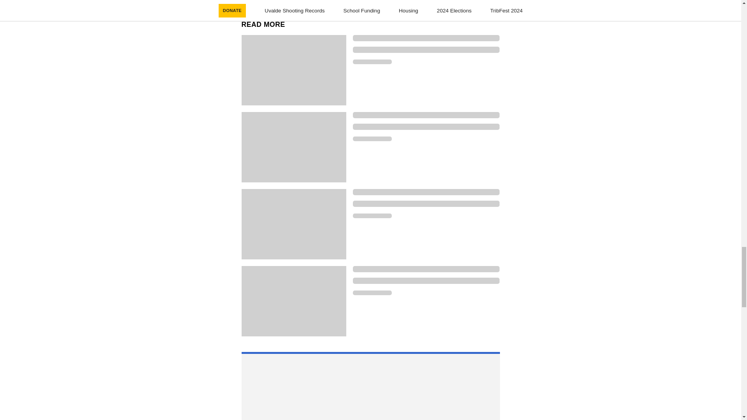 Image resolution: width=747 pixels, height=420 pixels. I want to click on Loading indicator, so click(426, 50).